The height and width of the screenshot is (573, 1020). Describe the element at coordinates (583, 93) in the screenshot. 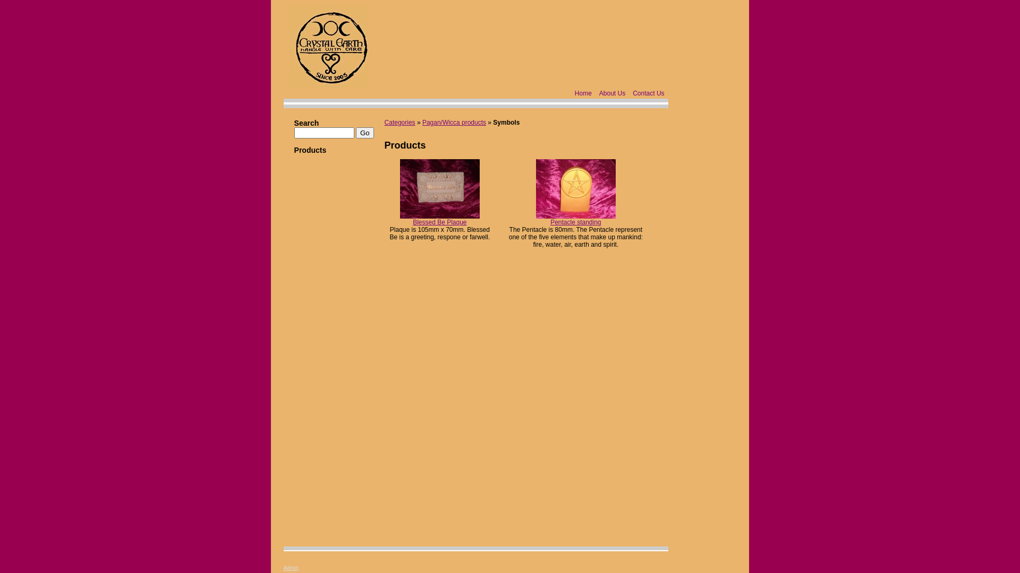

I see `Home` at that location.